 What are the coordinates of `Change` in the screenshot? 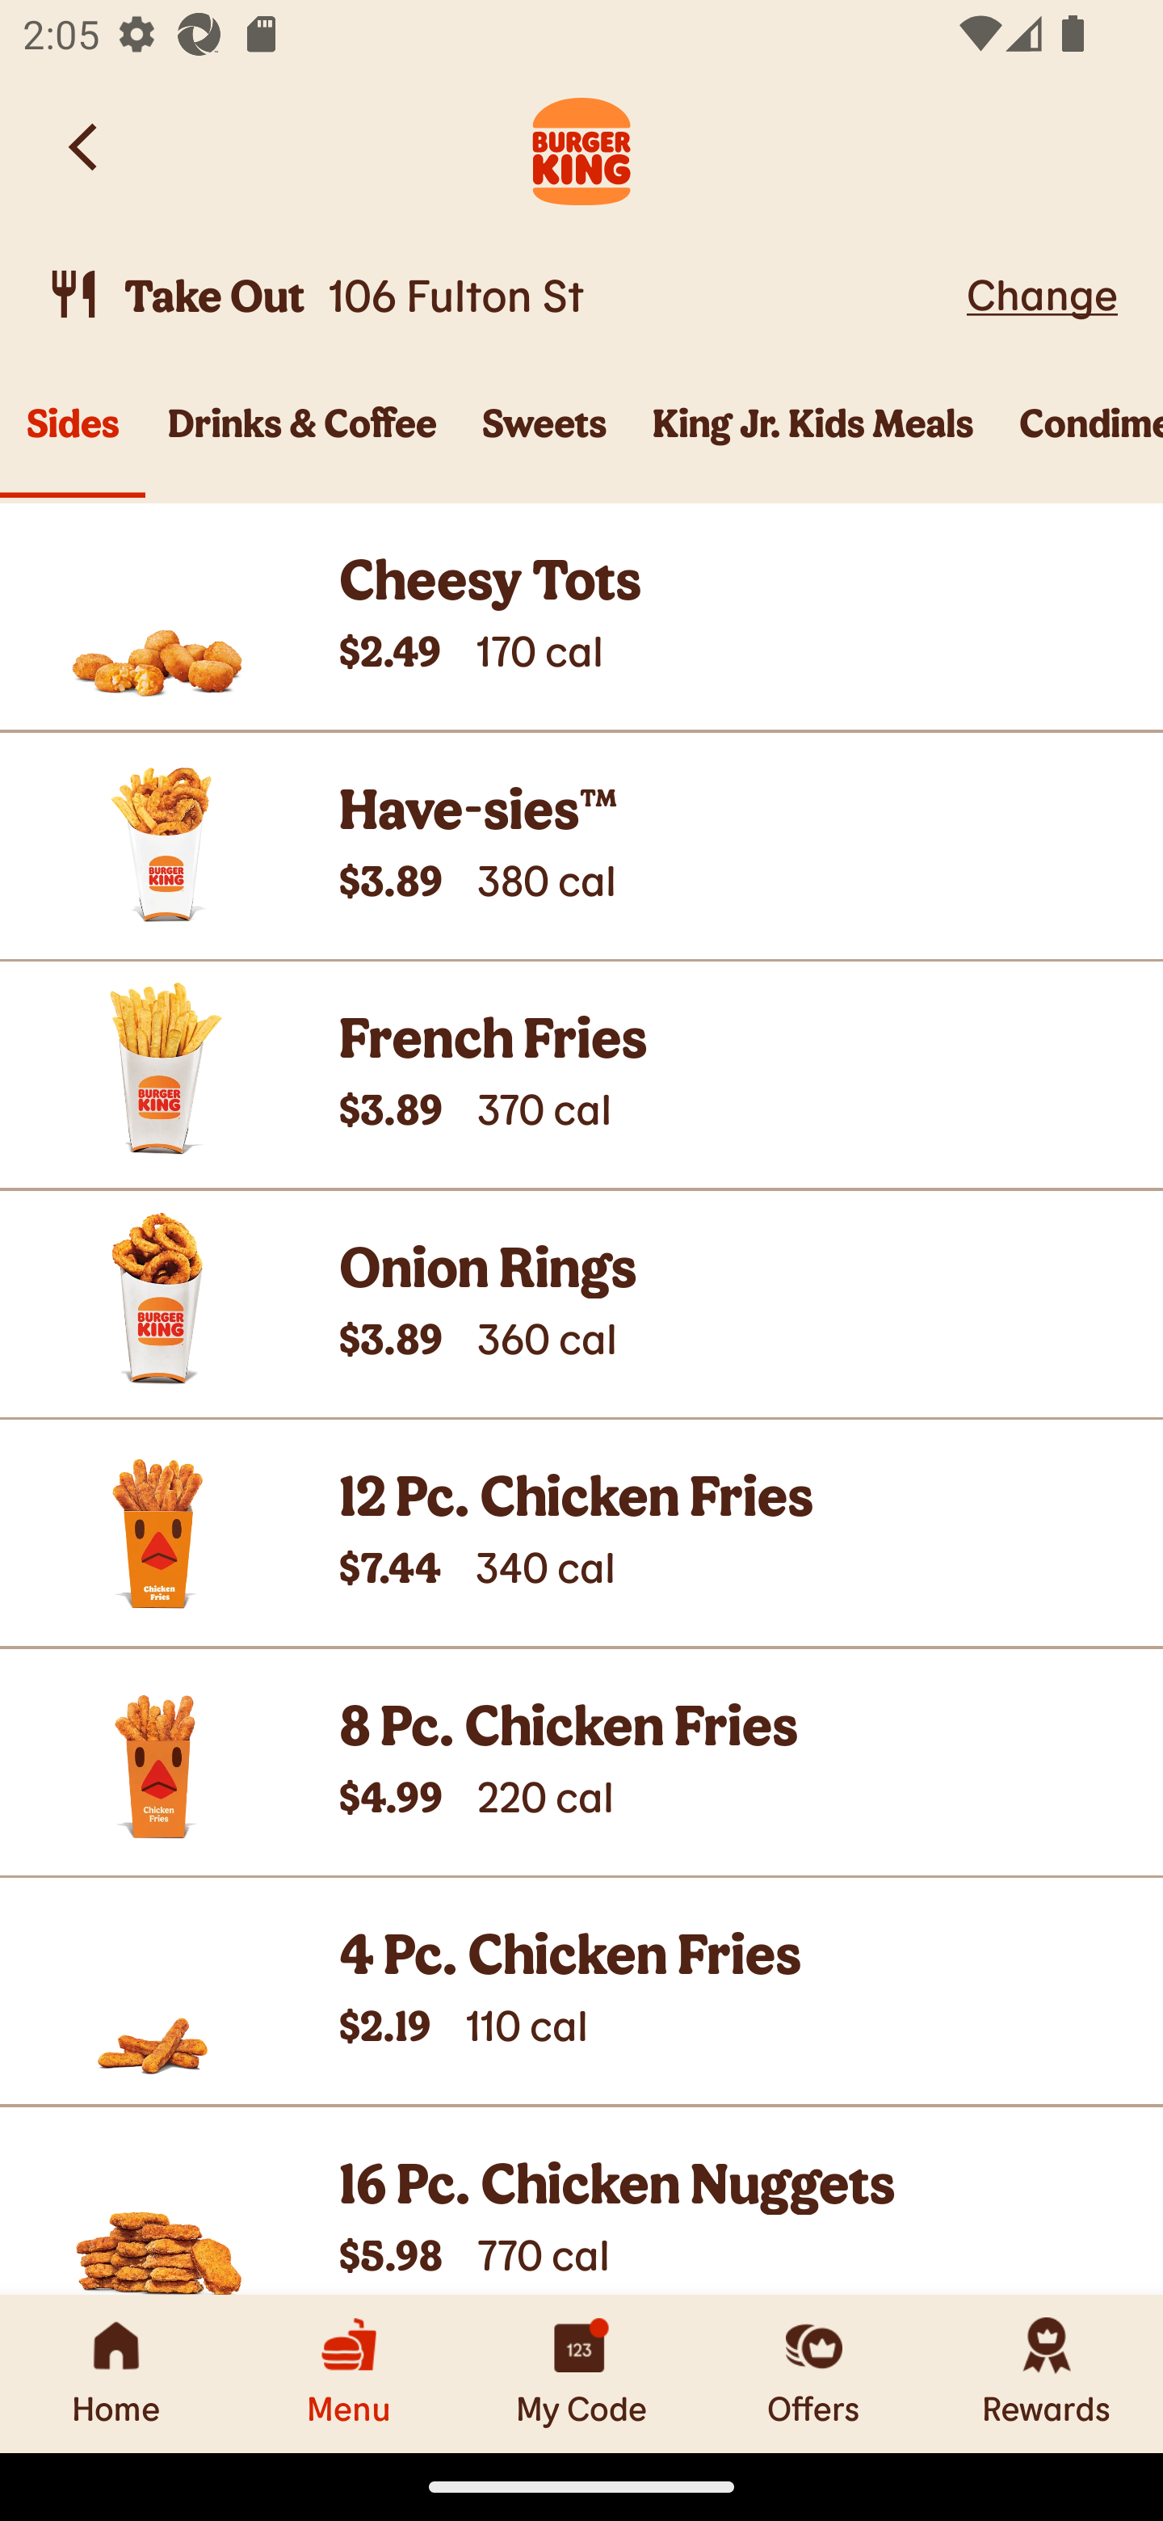 It's located at (1042, 293).